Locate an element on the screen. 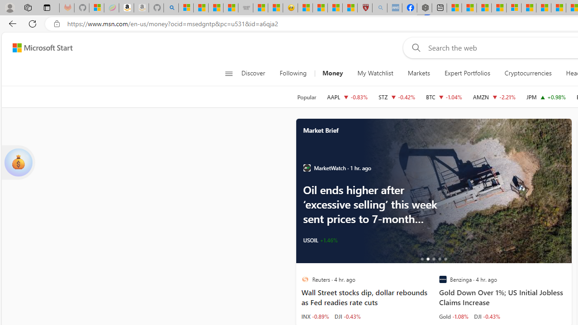  Class: button-glyph is located at coordinates (228, 73).